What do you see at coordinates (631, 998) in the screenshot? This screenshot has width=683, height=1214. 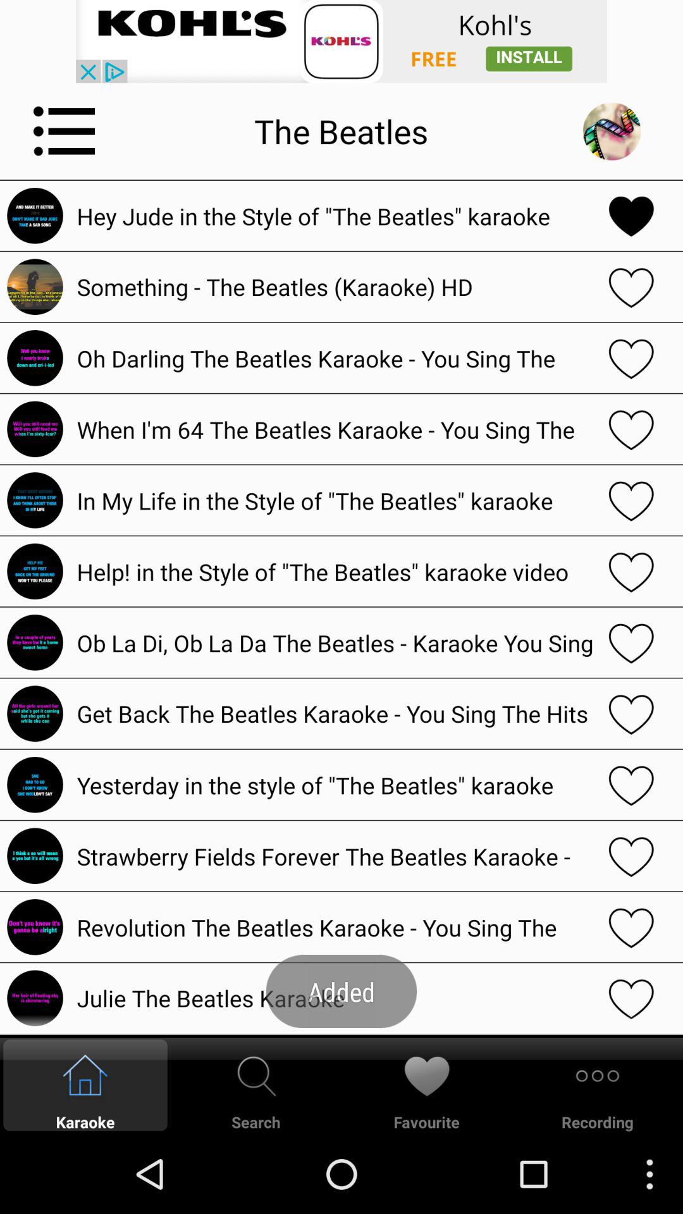 I see `add to favorites` at bounding box center [631, 998].